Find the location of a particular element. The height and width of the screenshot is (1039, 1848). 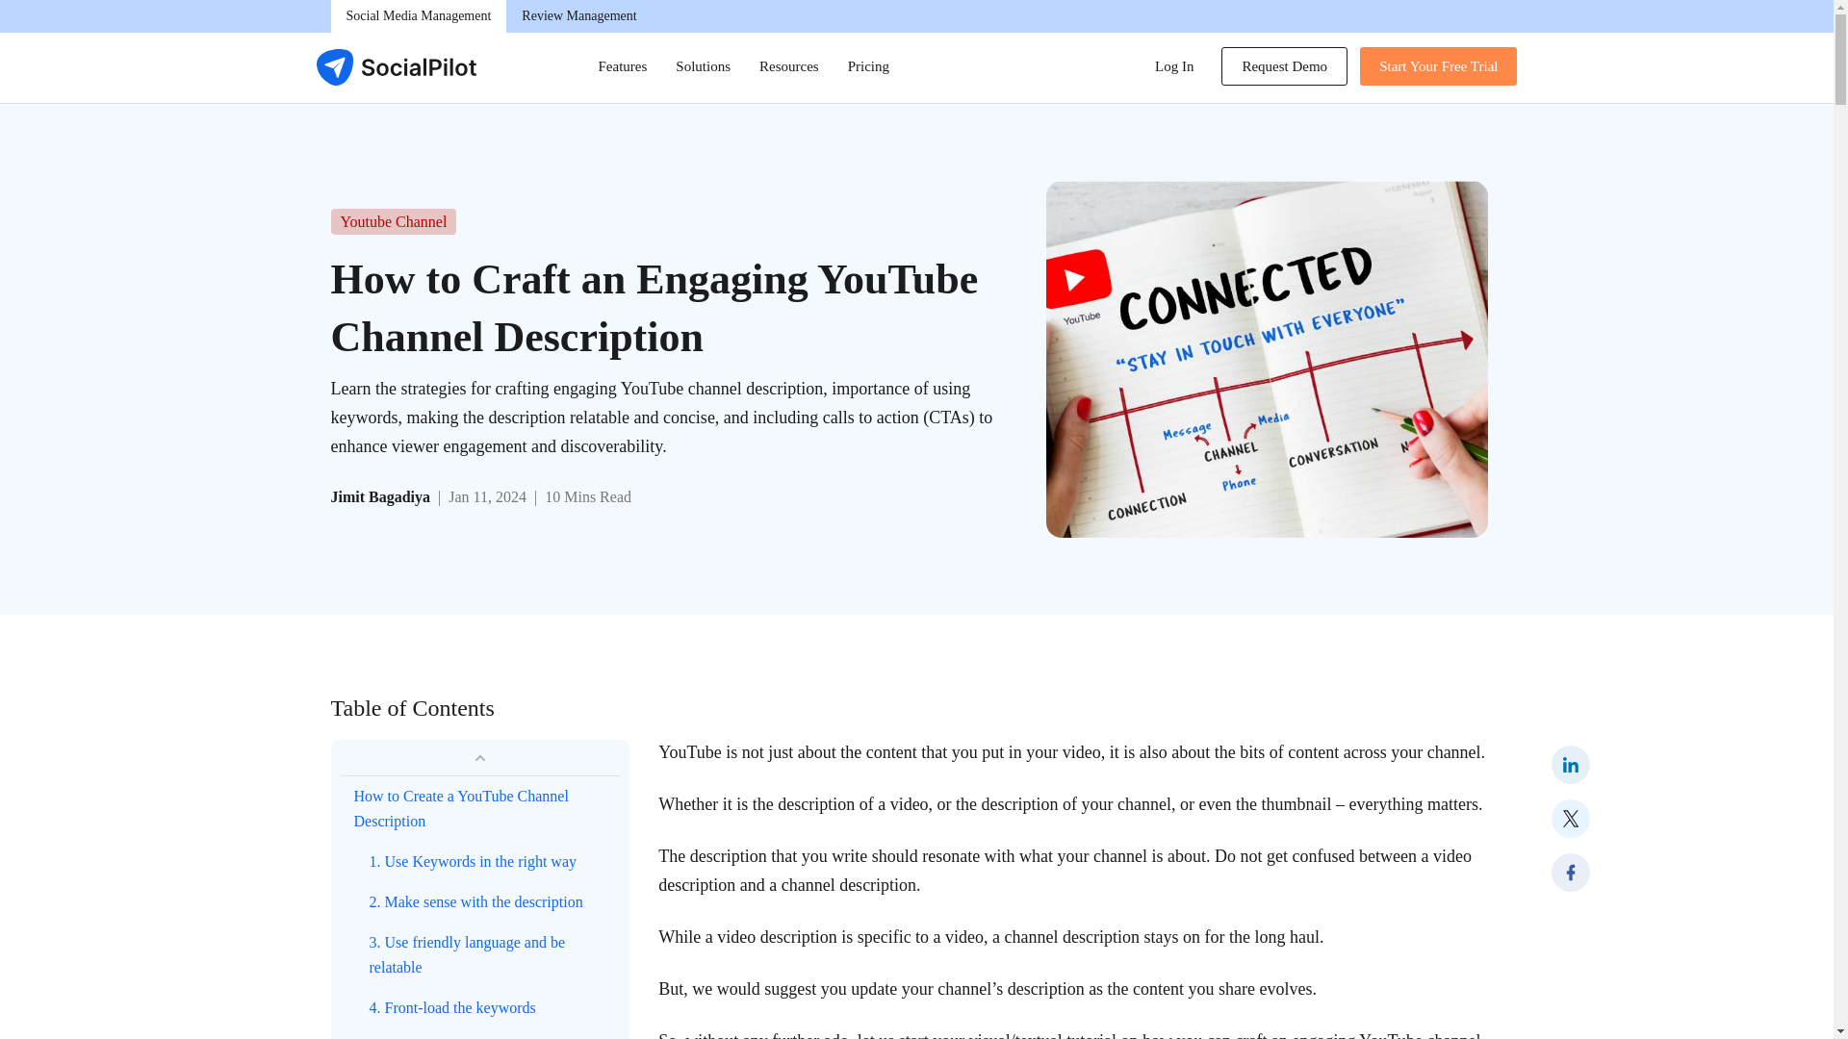

Request Demo is located at coordinates (1284, 65).